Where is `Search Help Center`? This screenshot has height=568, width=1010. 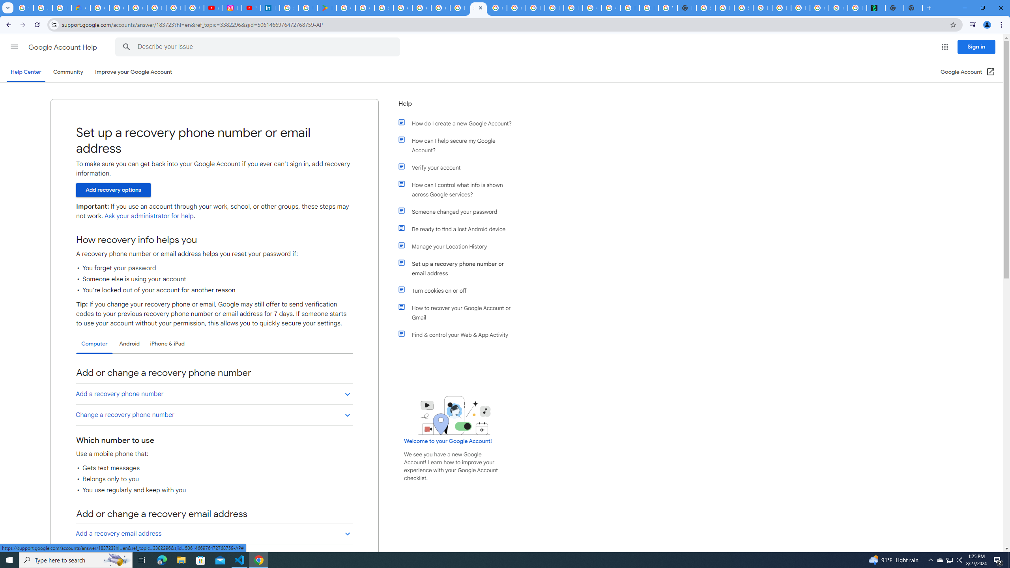 Search Help Center is located at coordinates (126, 47).